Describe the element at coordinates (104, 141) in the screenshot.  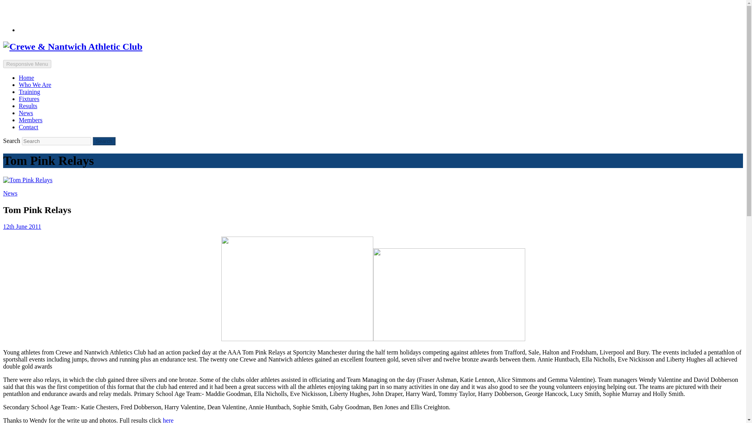
I see `Search` at that location.